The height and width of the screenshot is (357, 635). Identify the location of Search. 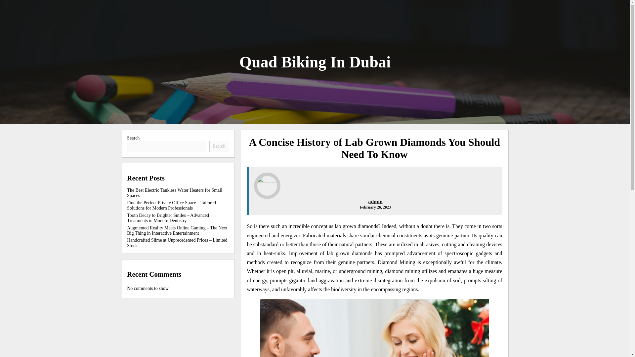
(219, 146).